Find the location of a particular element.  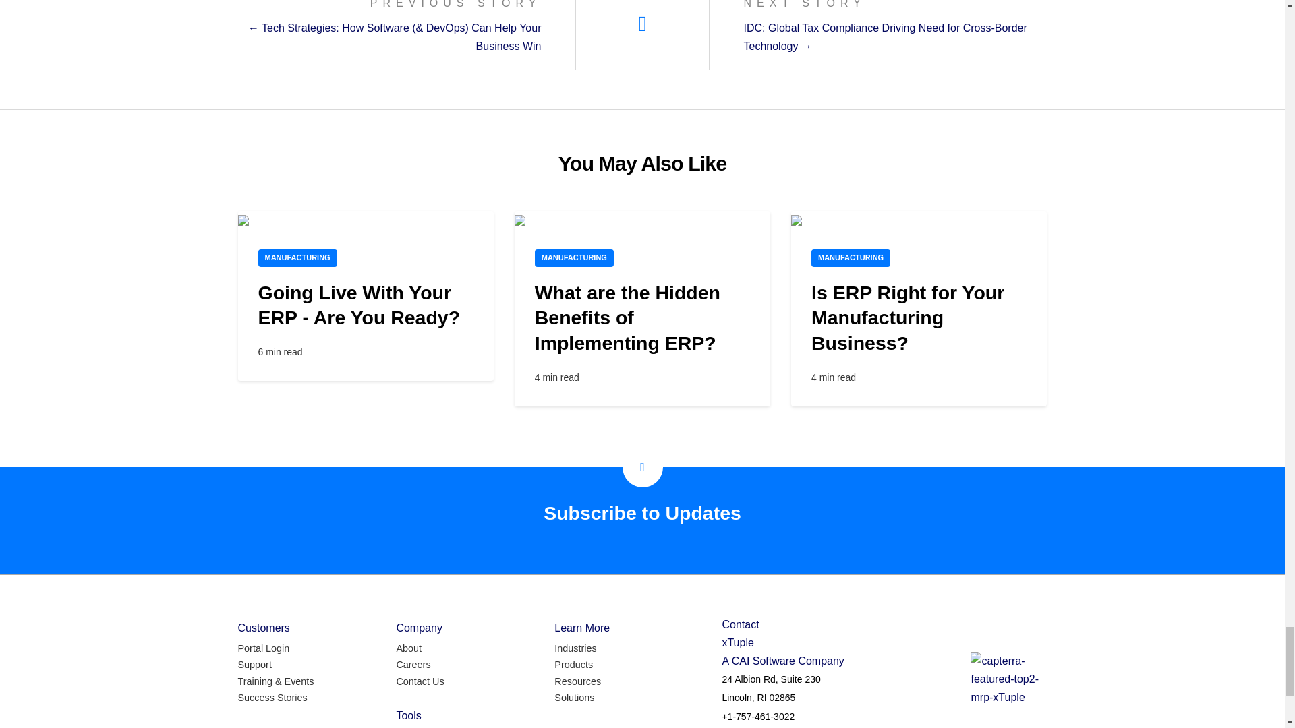

Careers is located at coordinates (413, 665).